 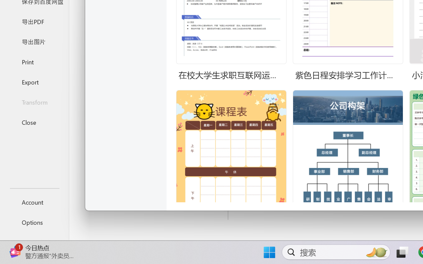 I want to click on Transform, so click(x=34, y=102).